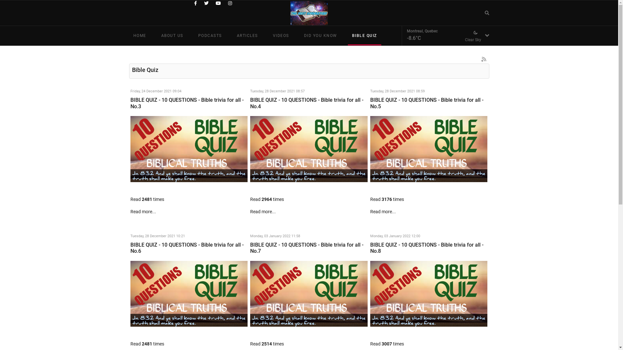  Describe the element at coordinates (365, 36) in the screenshot. I see `BIBLE QUIZ` at that location.